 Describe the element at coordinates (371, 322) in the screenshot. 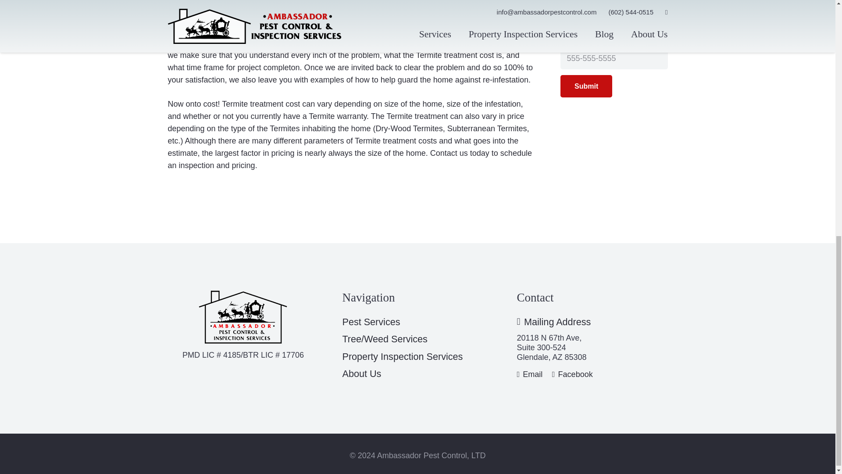

I see `Pest Services` at that location.